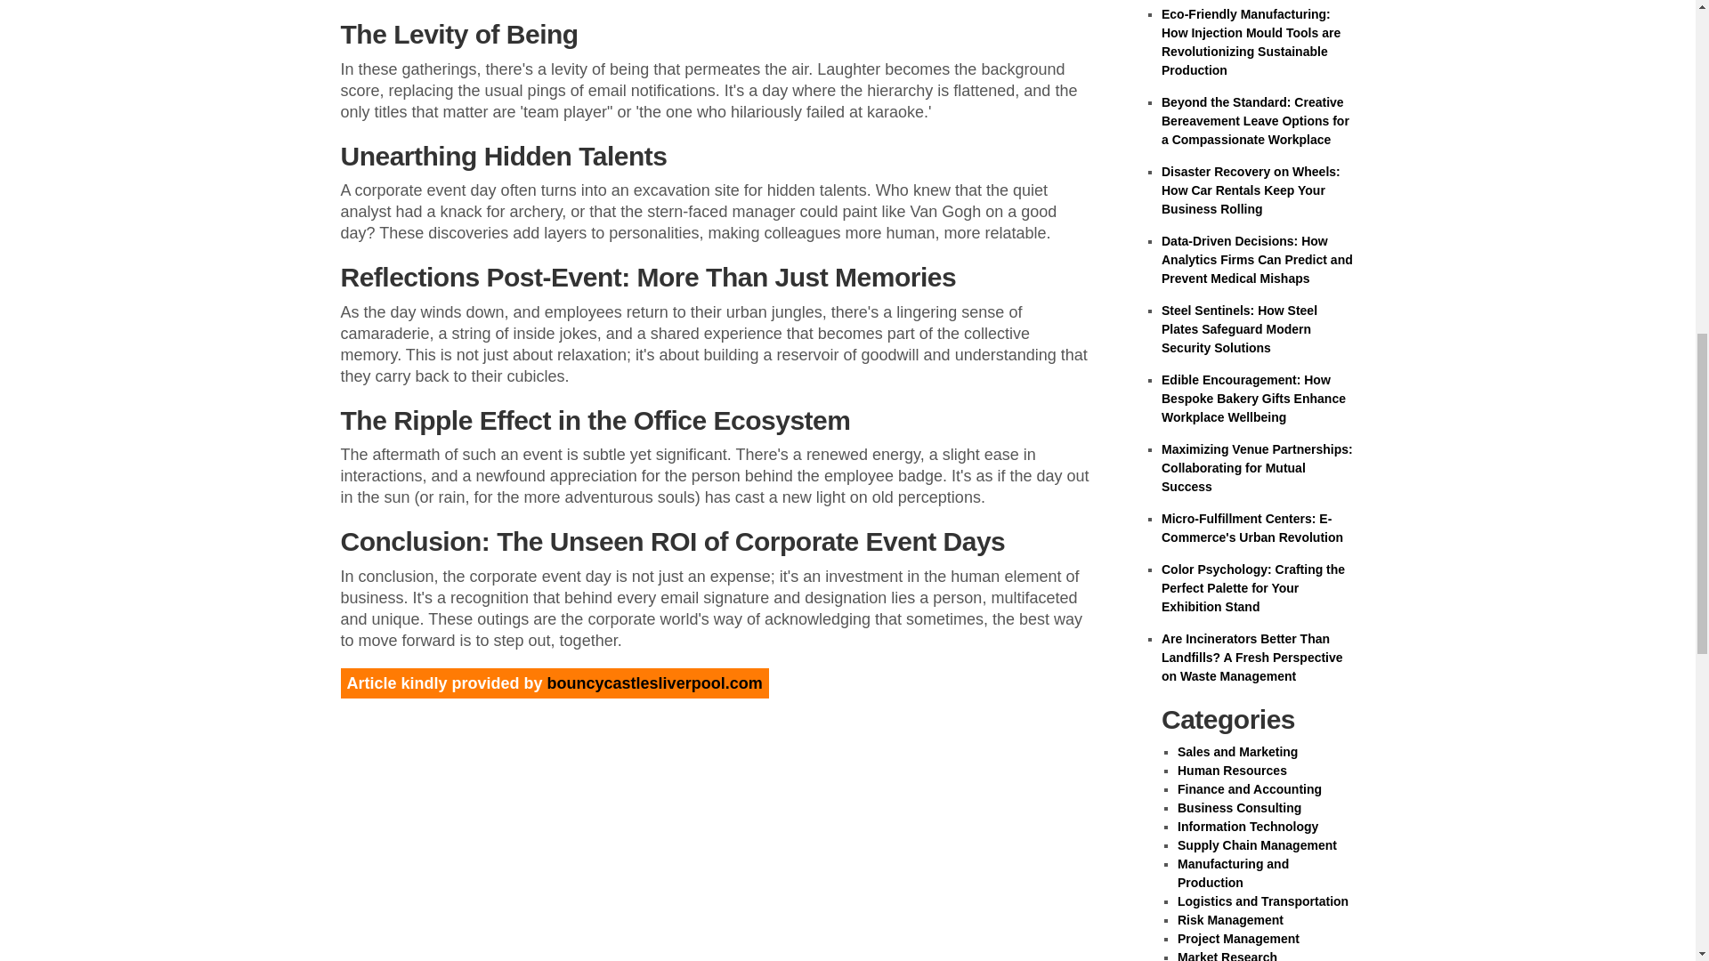 The width and height of the screenshot is (1709, 961). I want to click on Micro-Fulfillment Centers: E-Commerce's Urban Revolution, so click(1252, 528).